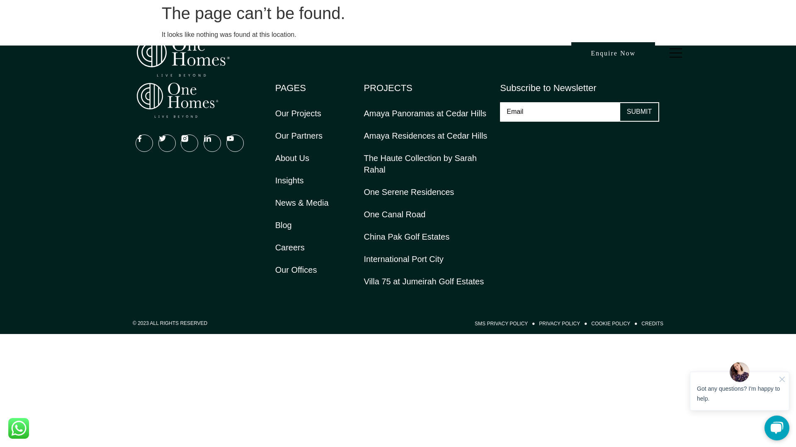 This screenshot has height=447, width=796. Describe the element at coordinates (292, 158) in the screenshot. I see `About Us` at that location.